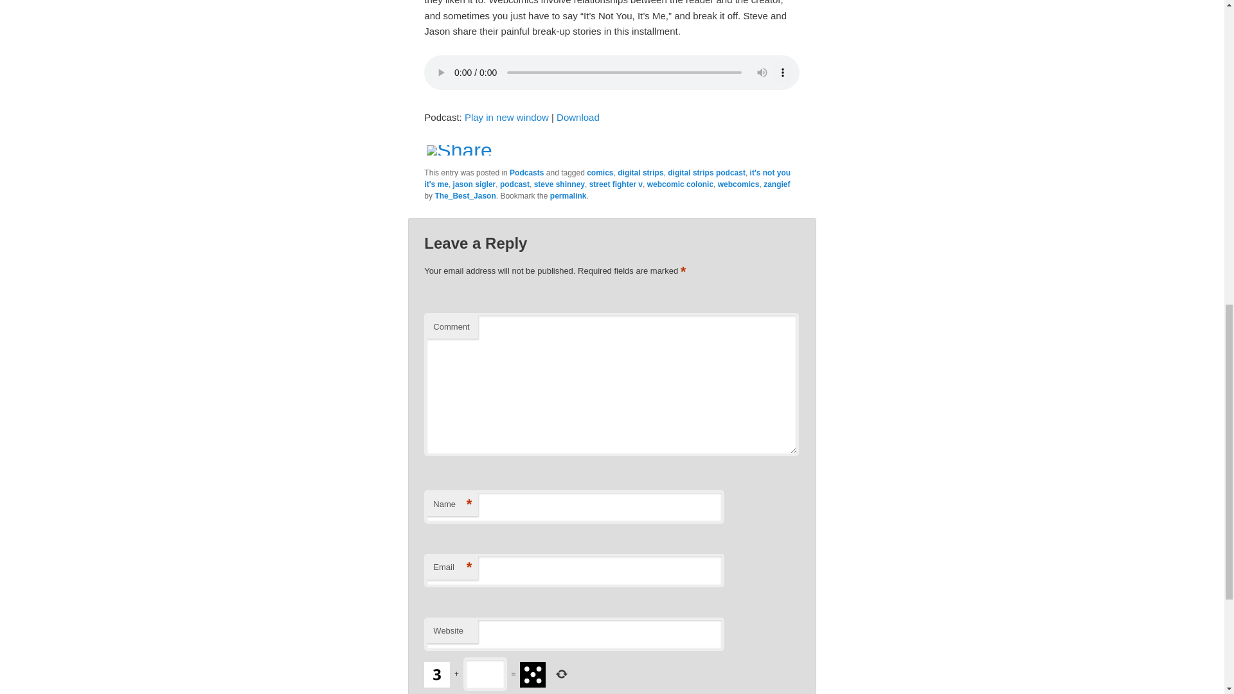  Describe the element at coordinates (600, 173) in the screenshot. I see `comics` at that location.